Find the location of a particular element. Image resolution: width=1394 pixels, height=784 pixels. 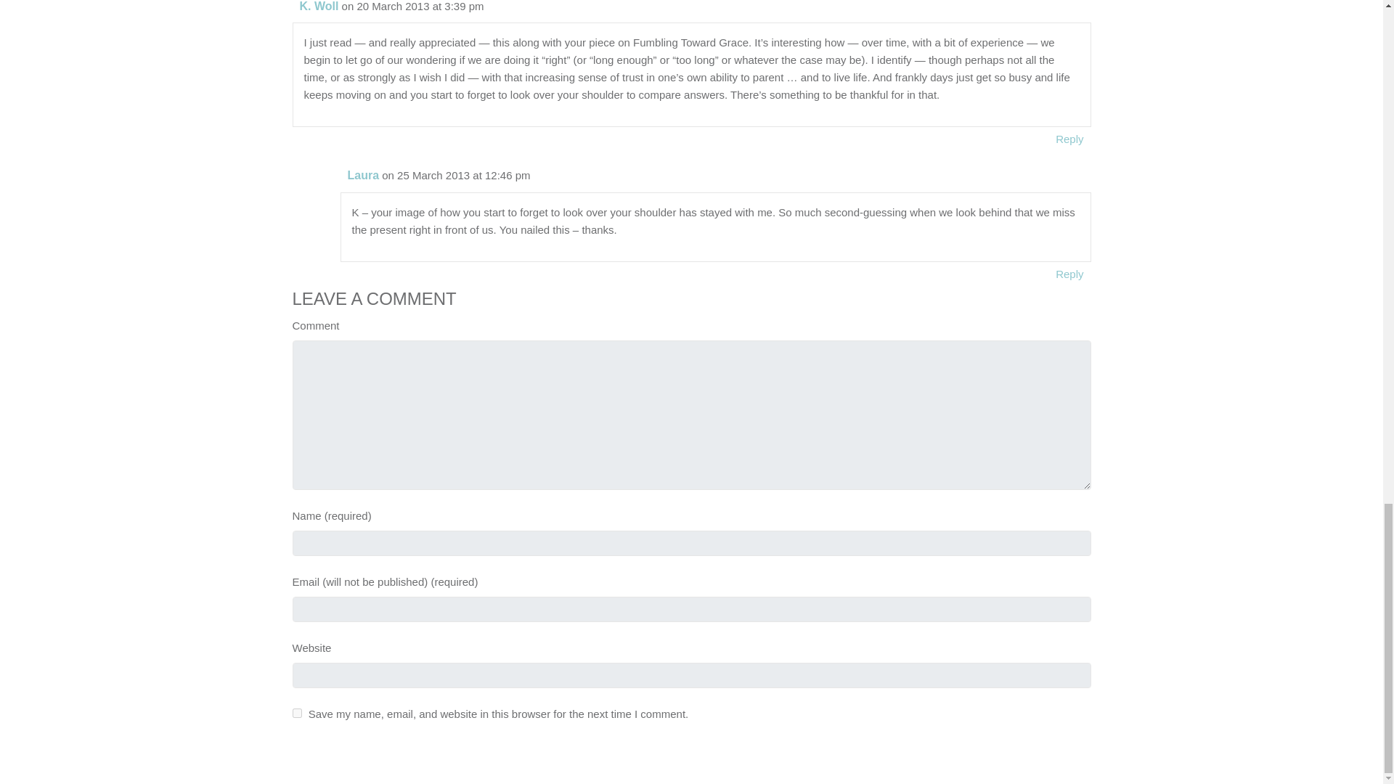

Reply is located at coordinates (1069, 139).